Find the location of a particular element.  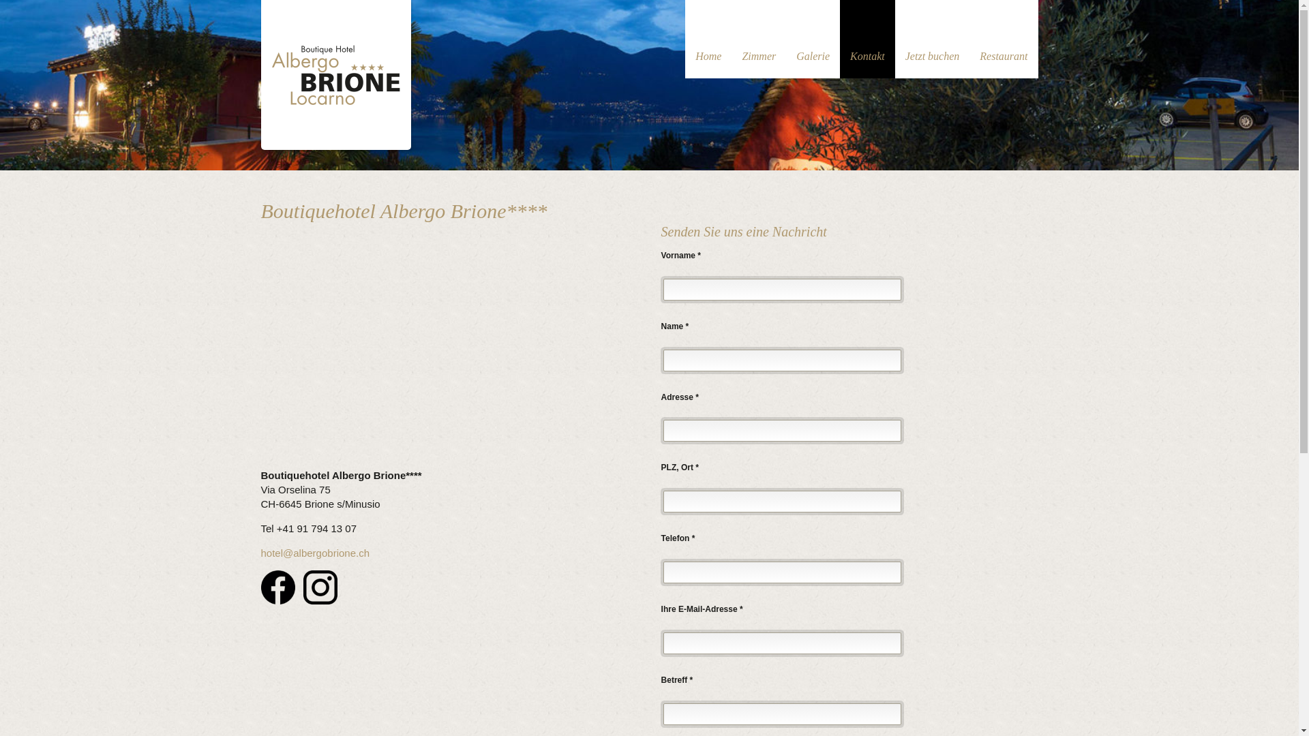

hotel@albergobrione.ch is located at coordinates (315, 553).